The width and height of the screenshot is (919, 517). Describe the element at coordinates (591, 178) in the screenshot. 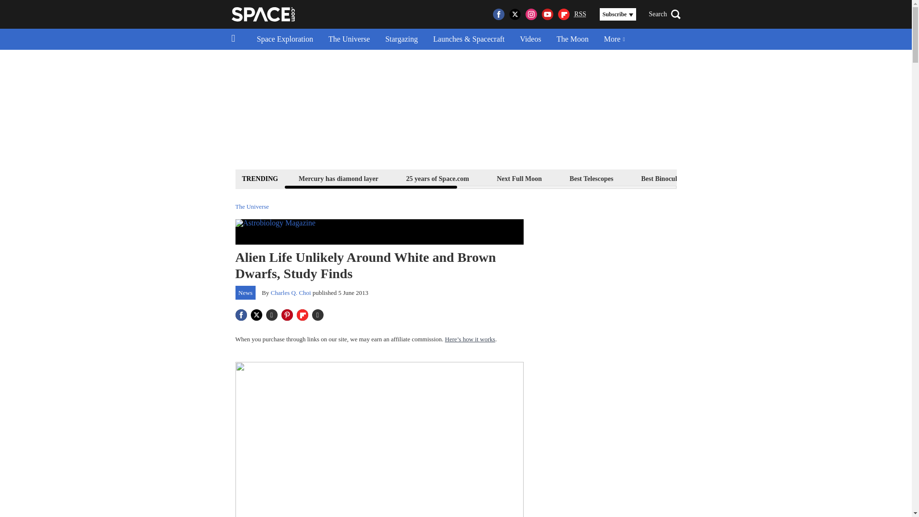

I see `Best Telescopes` at that location.